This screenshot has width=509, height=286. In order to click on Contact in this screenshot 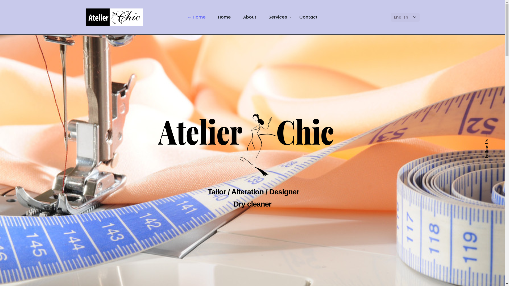, I will do `click(309, 17)`.